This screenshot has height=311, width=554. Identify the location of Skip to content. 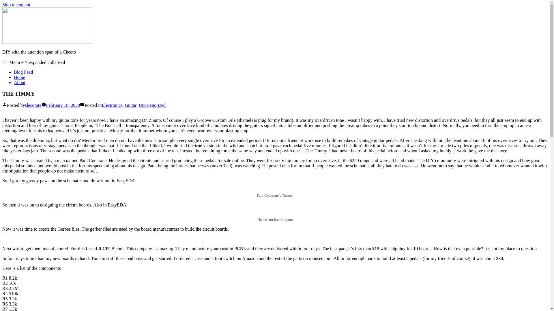
(16, 5).